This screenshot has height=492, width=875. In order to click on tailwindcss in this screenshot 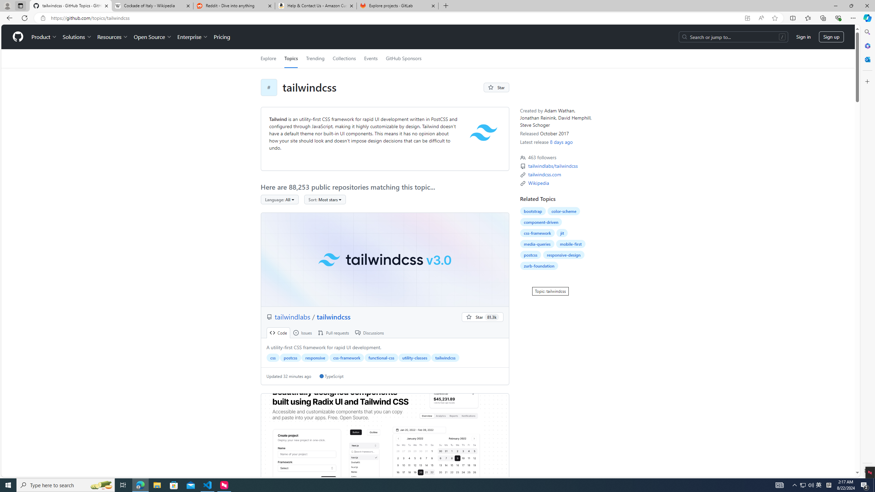, I will do `click(385, 259)`.